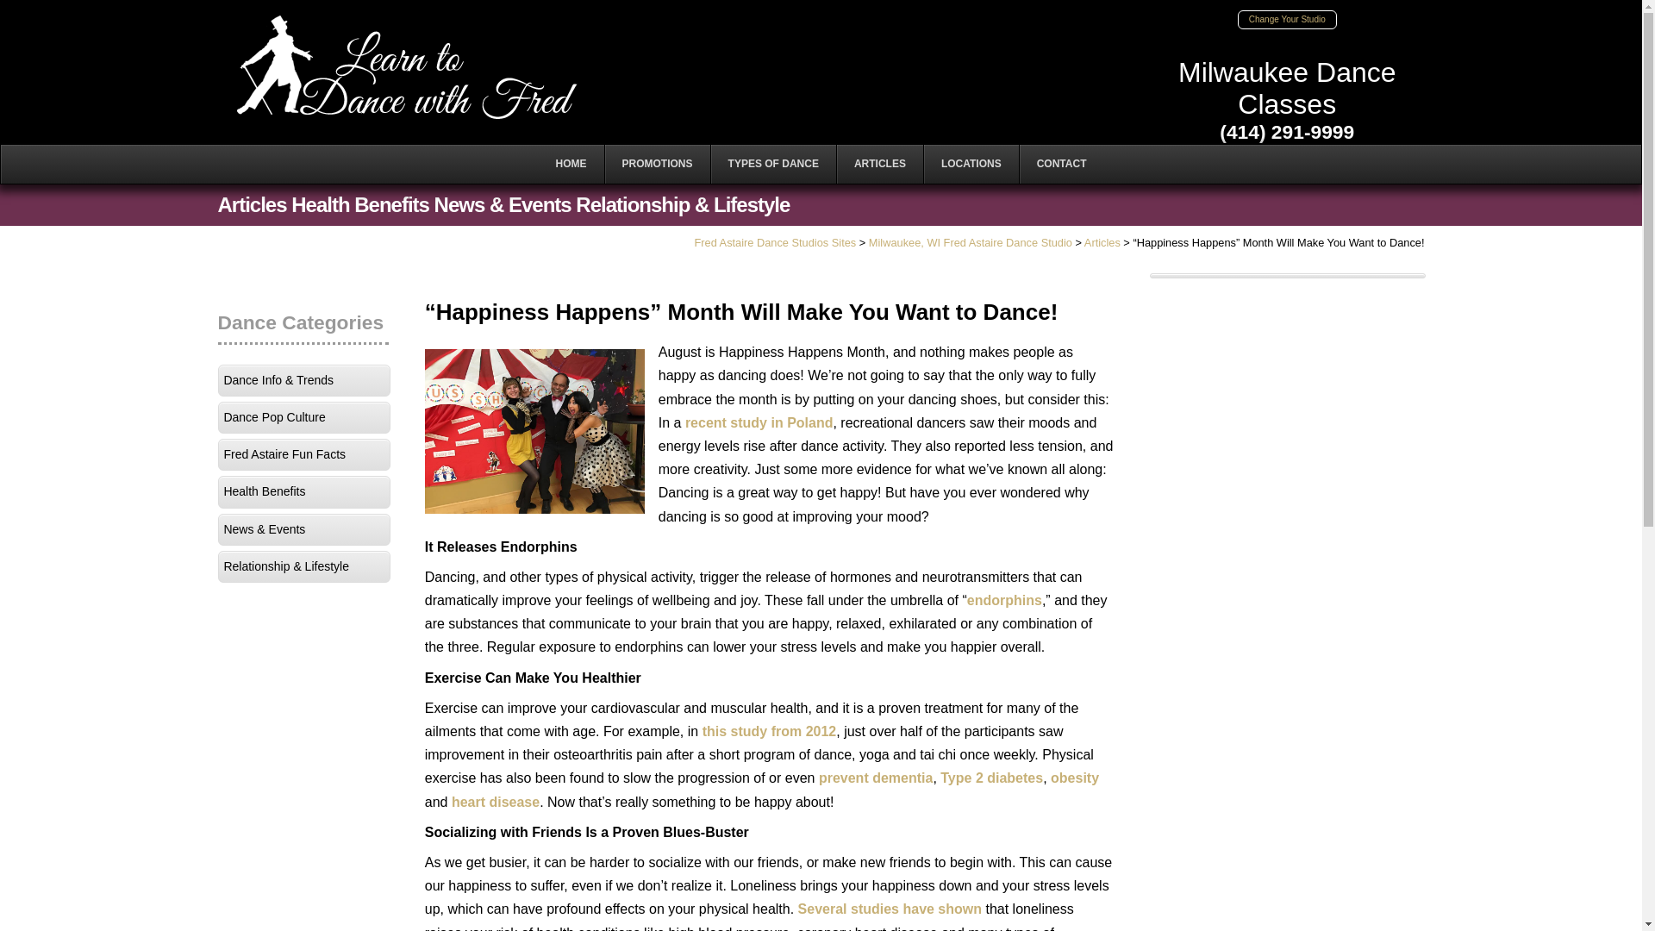 The width and height of the screenshot is (1655, 931). What do you see at coordinates (1102, 243) in the screenshot?
I see `Go to the Articles category archives.` at bounding box center [1102, 243].